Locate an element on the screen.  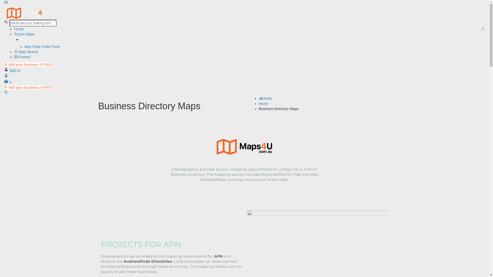
Add your Business 4 FREE is located at coordinates (28, 65).